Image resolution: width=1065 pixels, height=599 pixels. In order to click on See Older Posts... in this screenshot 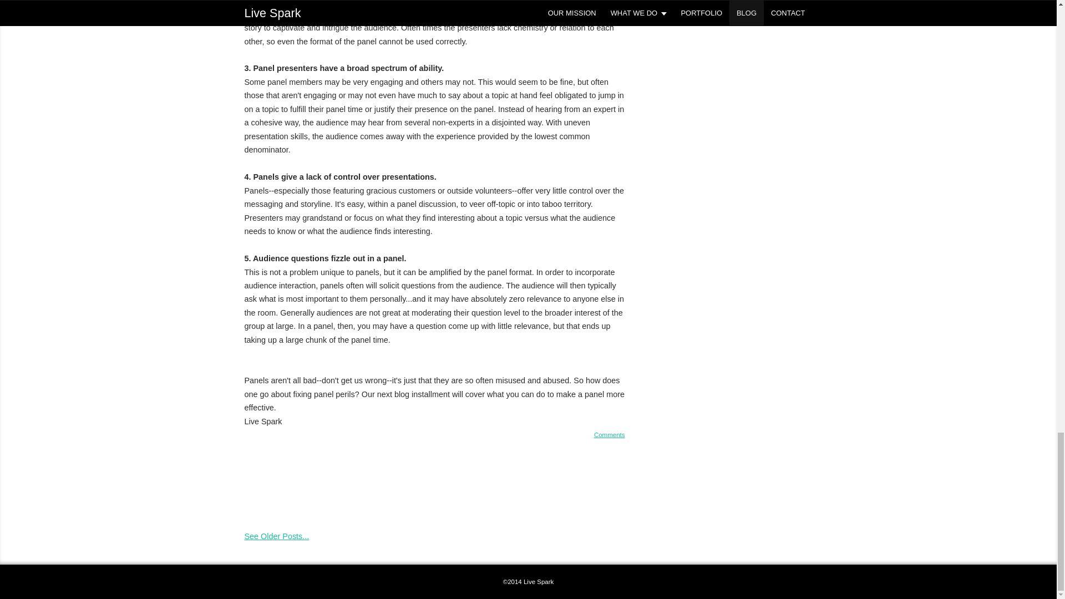, I will do `click(276, 536)`.